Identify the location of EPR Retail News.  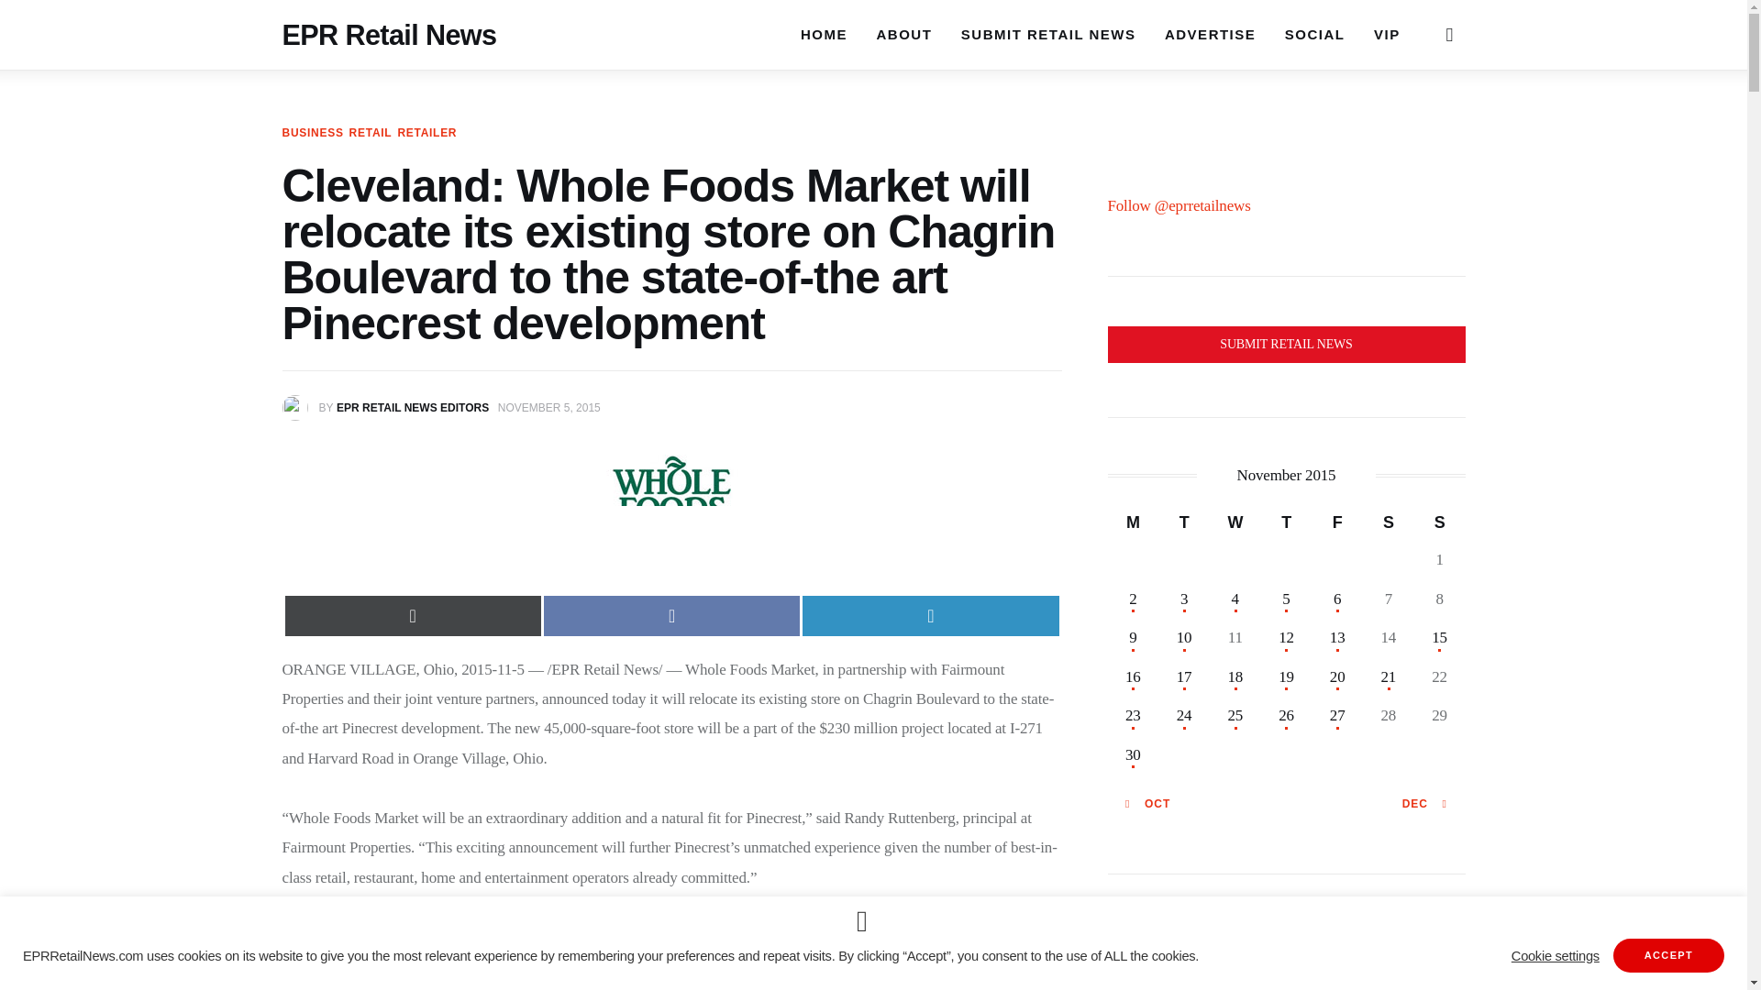
(389, 9).